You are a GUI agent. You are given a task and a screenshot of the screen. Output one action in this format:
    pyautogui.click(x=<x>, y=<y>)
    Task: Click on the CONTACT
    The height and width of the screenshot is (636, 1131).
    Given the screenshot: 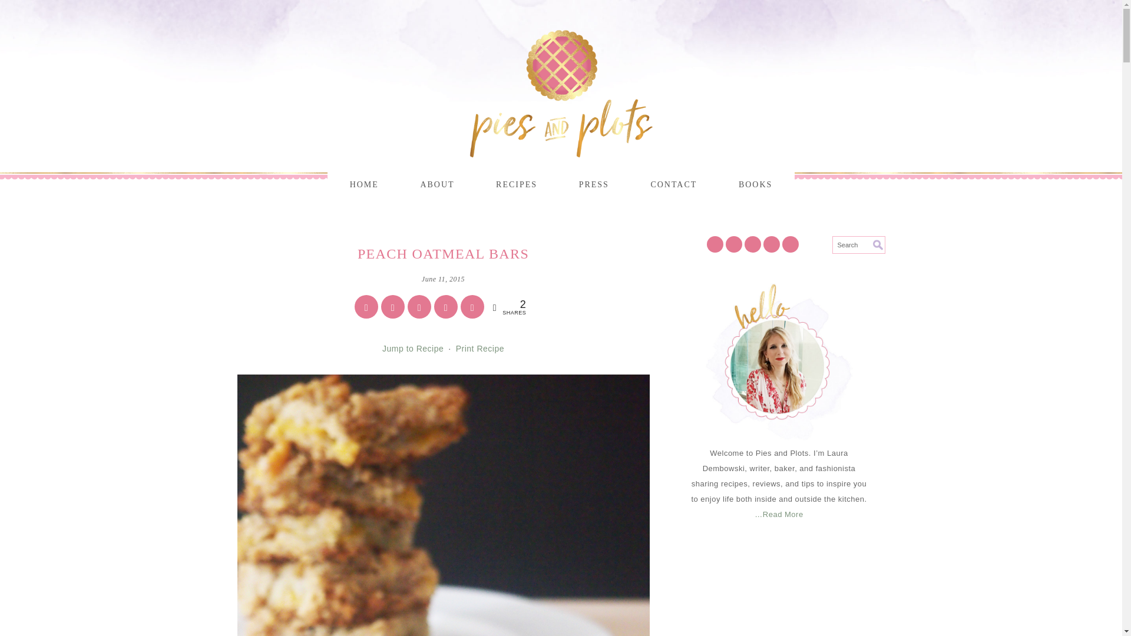 What is the action you would take?
    pyautogui.click(x=673, y=185)
    